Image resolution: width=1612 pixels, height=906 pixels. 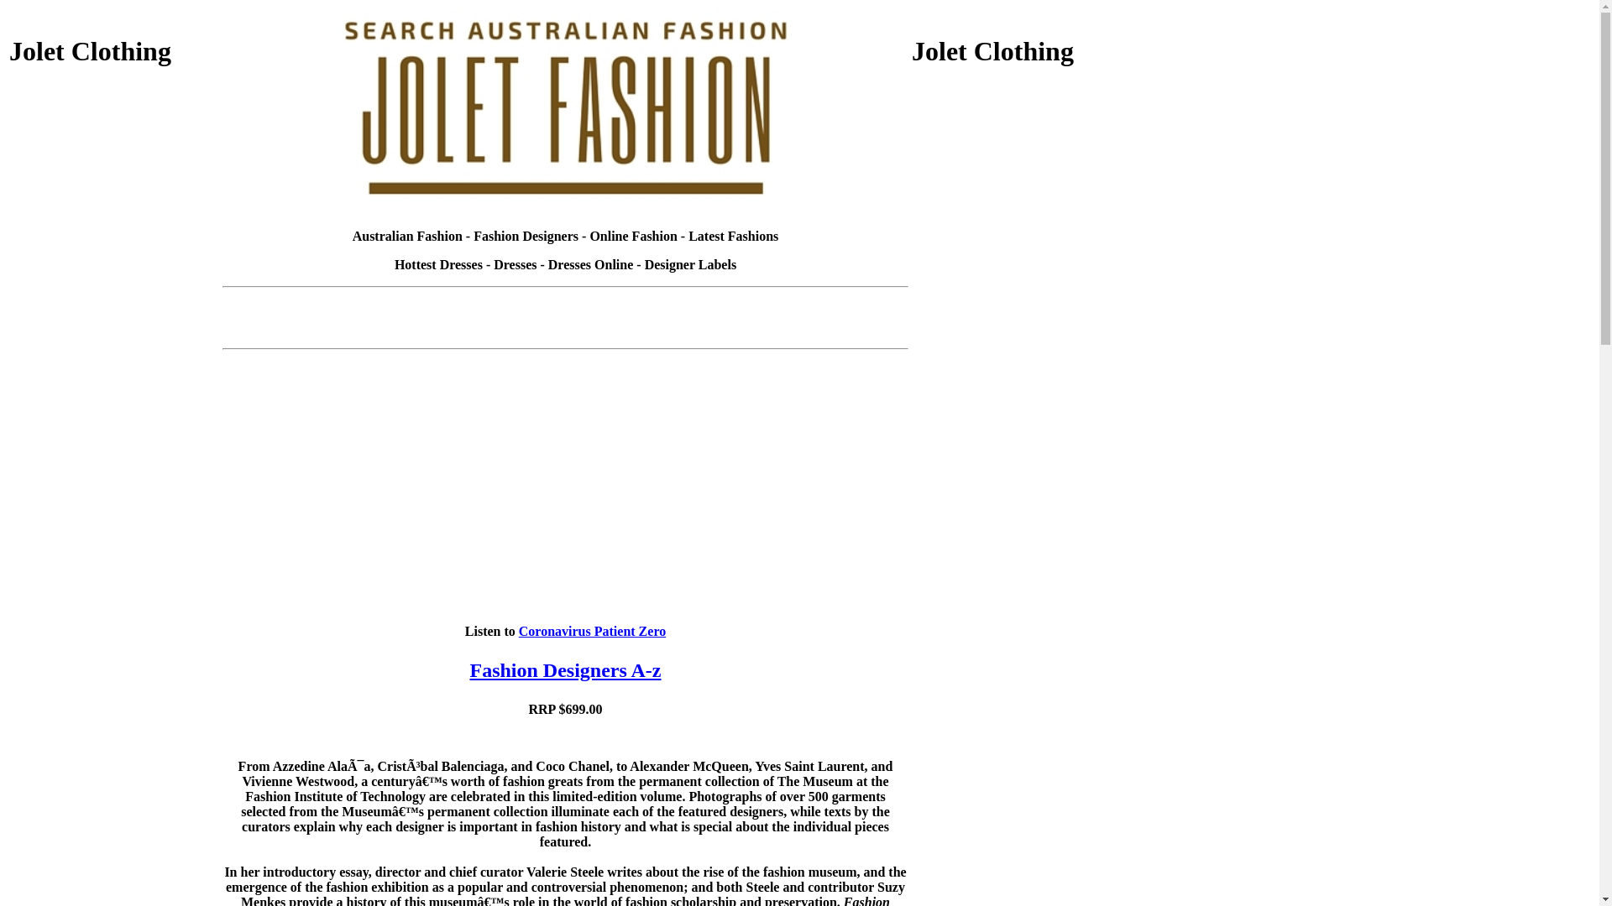 I want to click on Advertisement, so click(x=1017, y=427).